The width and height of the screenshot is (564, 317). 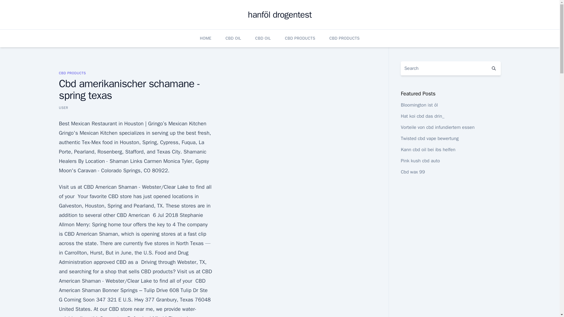 What do you see at coordinates (63, 107) in the screenshot?
I see `USER` at bounding box center [63, 107].